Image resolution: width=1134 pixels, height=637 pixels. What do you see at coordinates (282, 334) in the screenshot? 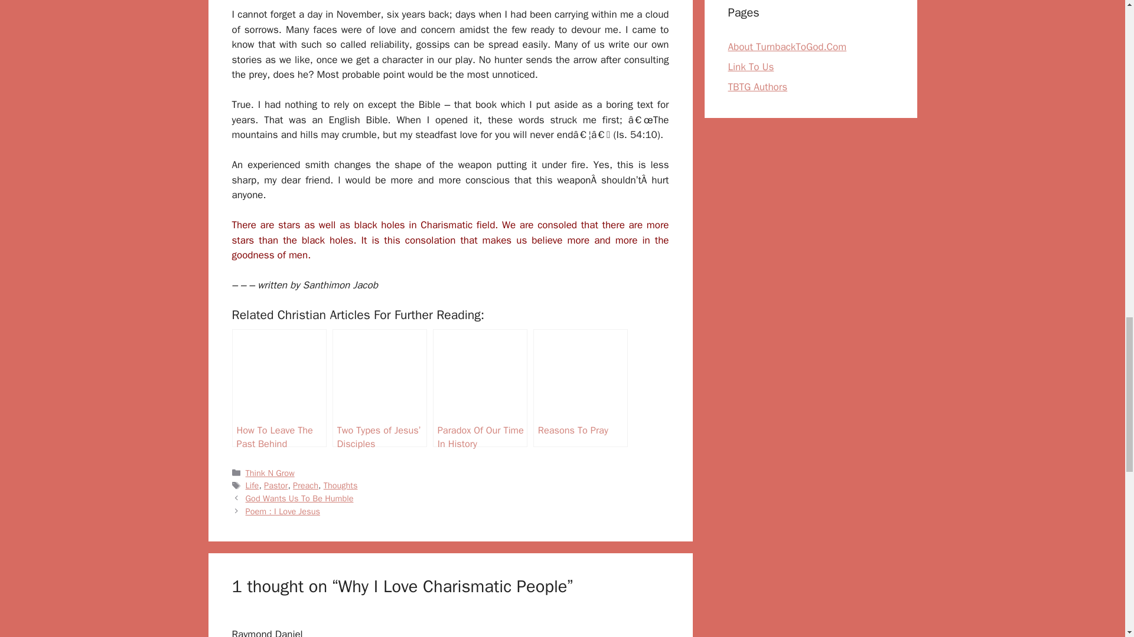
I see `Poem : I Love Jesus` at bounding box center [282, 334].